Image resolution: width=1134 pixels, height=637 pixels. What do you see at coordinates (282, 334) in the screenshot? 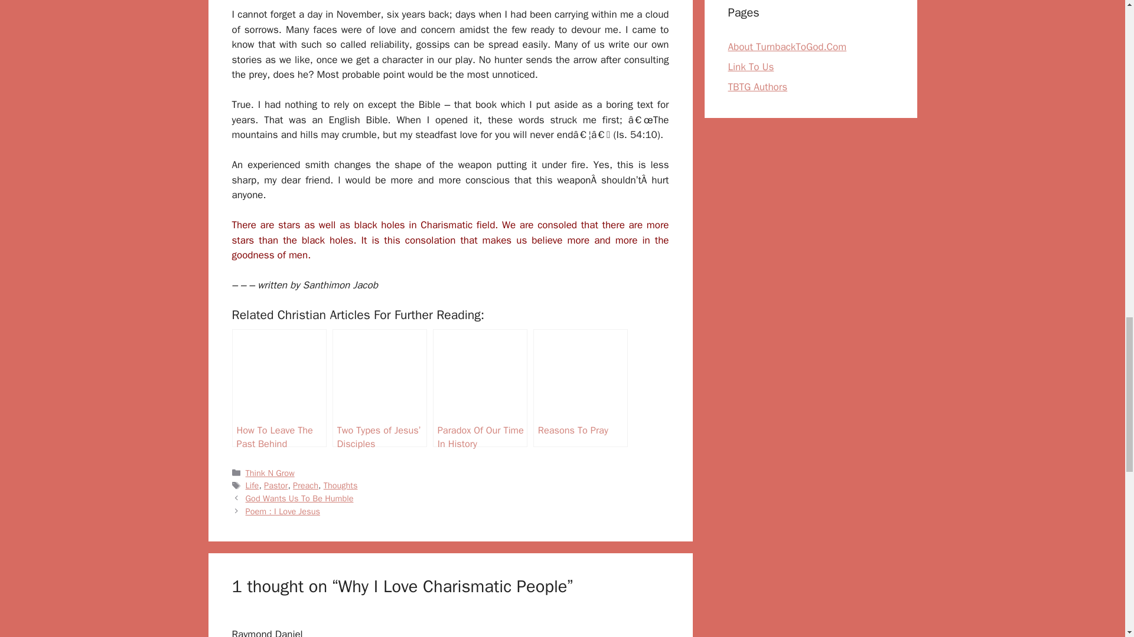
I see `Poem : I Love Jesus` at bounding box center [282, 334].